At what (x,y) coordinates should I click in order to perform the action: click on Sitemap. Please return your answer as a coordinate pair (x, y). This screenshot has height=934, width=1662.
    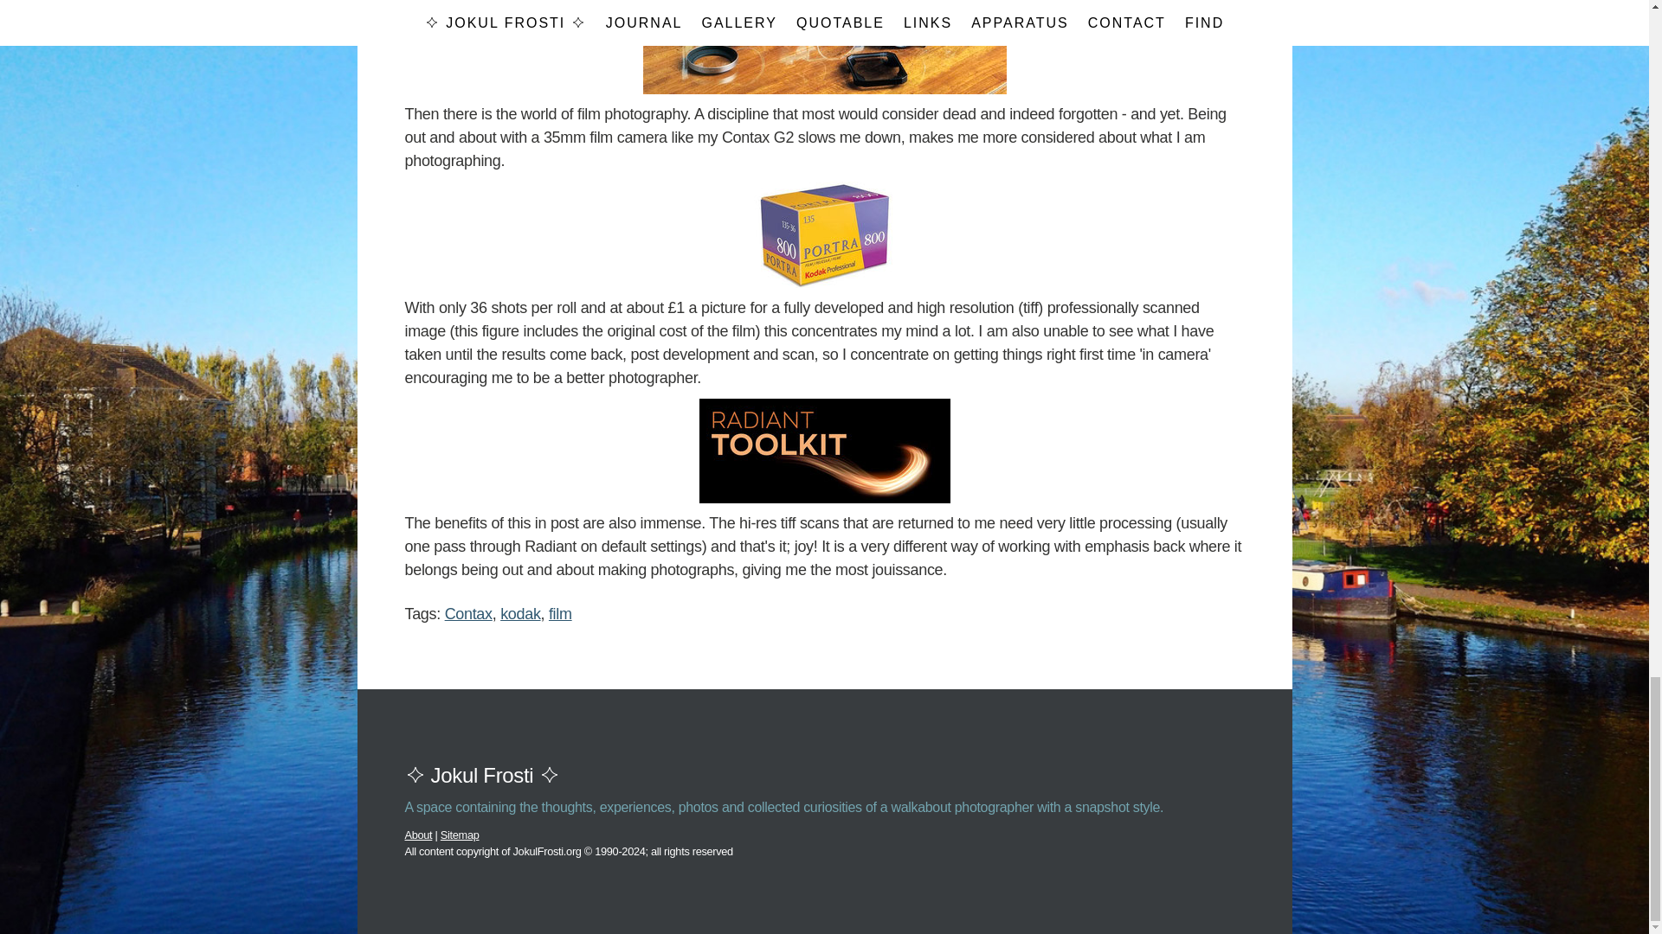
    Looking at the image, I should click on (460, 835).